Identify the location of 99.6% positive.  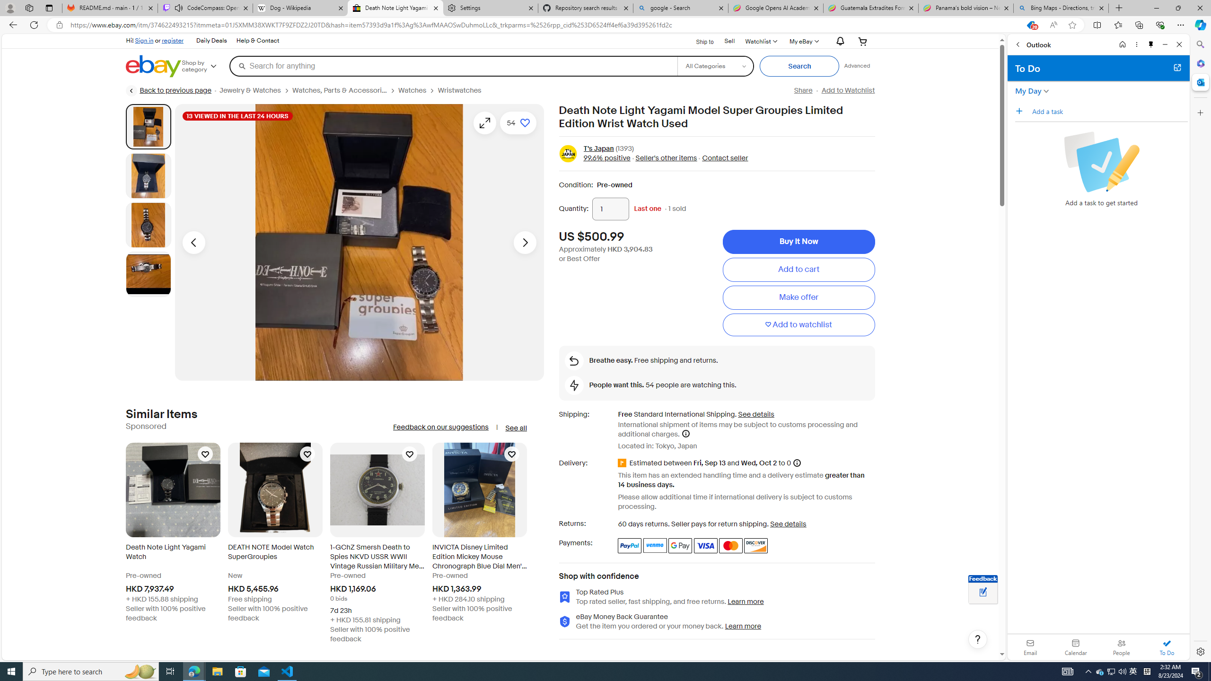
(607, 158).